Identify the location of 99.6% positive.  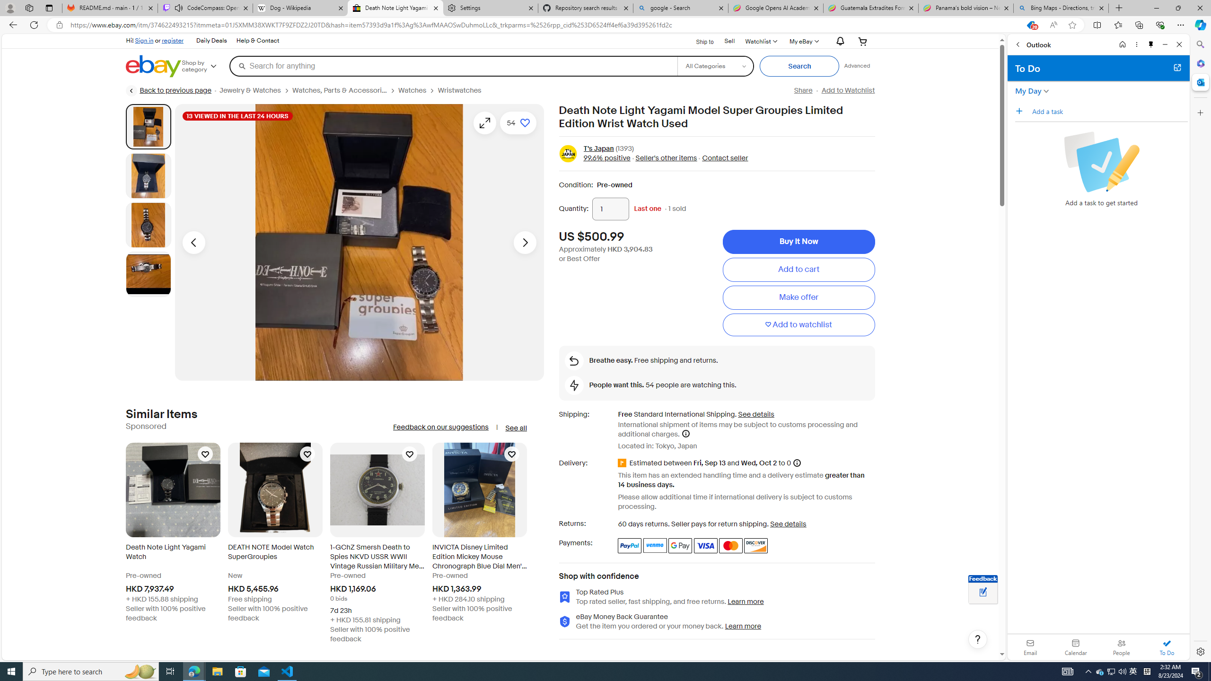
(607, 158).